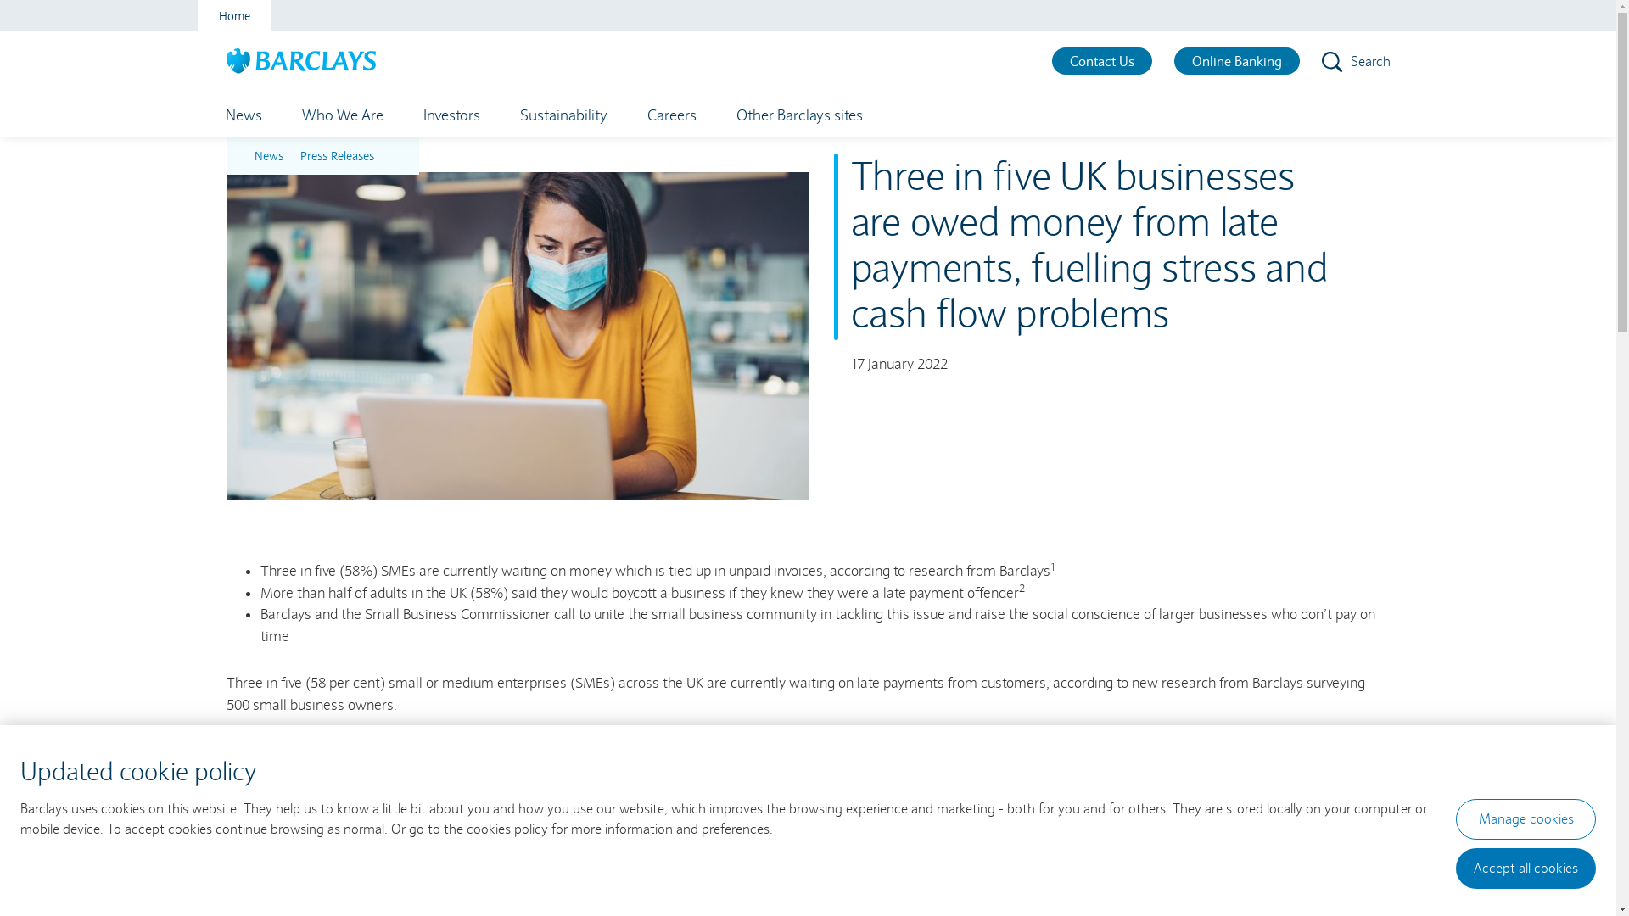  Describe the element at coordinates (563, 115) in the screenshot. I see `Sustainability` at that location.